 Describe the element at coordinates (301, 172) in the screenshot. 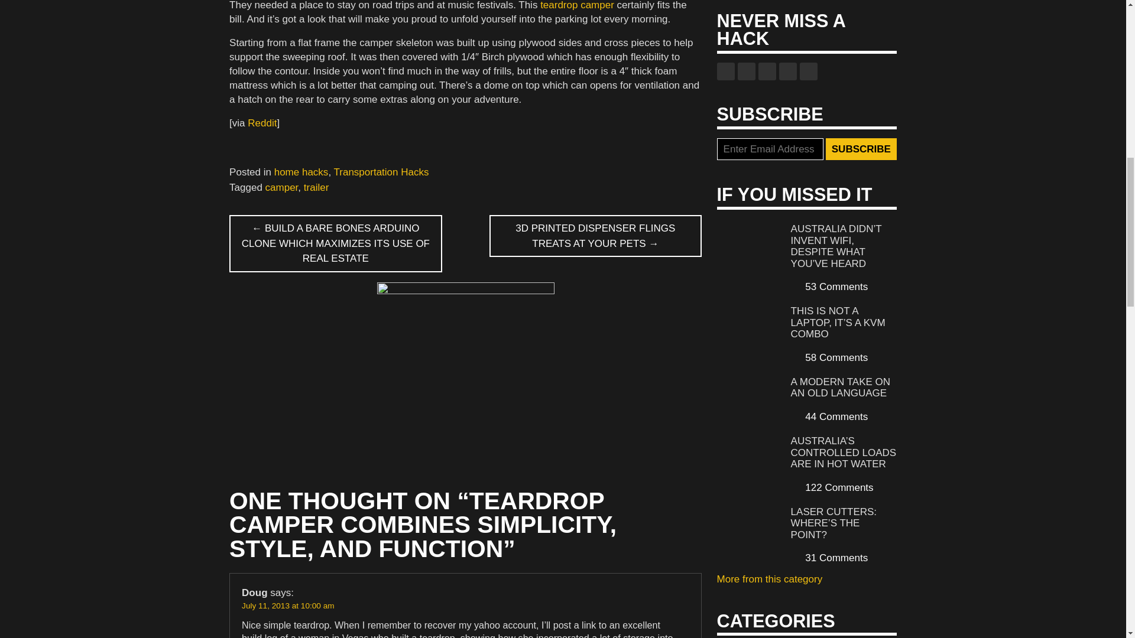

I see `home hacks` at that location.